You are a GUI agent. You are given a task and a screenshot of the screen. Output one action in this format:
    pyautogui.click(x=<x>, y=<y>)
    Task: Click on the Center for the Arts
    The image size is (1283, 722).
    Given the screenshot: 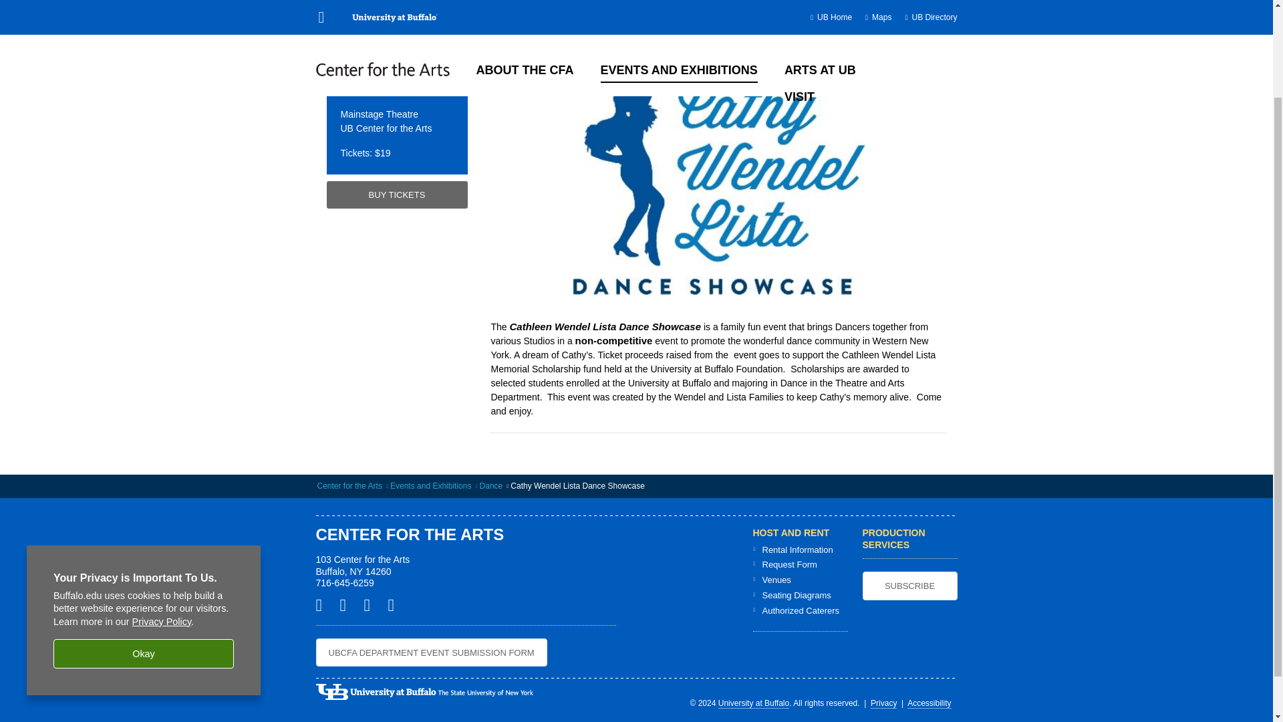 What is the action you would take?
    pyautogui.click(x=349, y=486)
    